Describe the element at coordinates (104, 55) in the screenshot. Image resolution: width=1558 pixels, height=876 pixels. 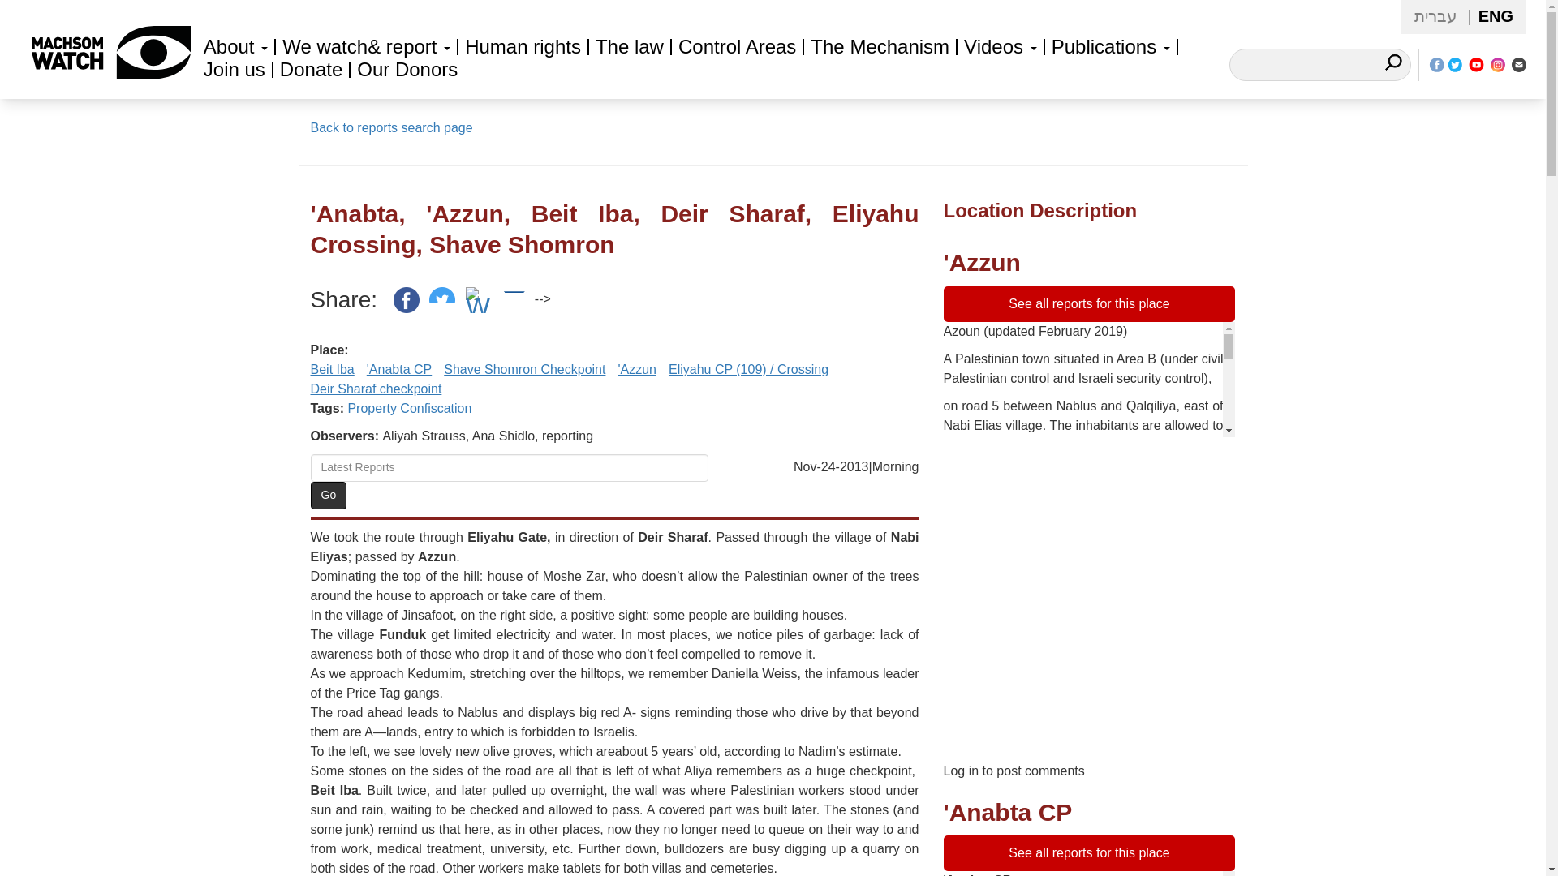
I see `Home` at that location.